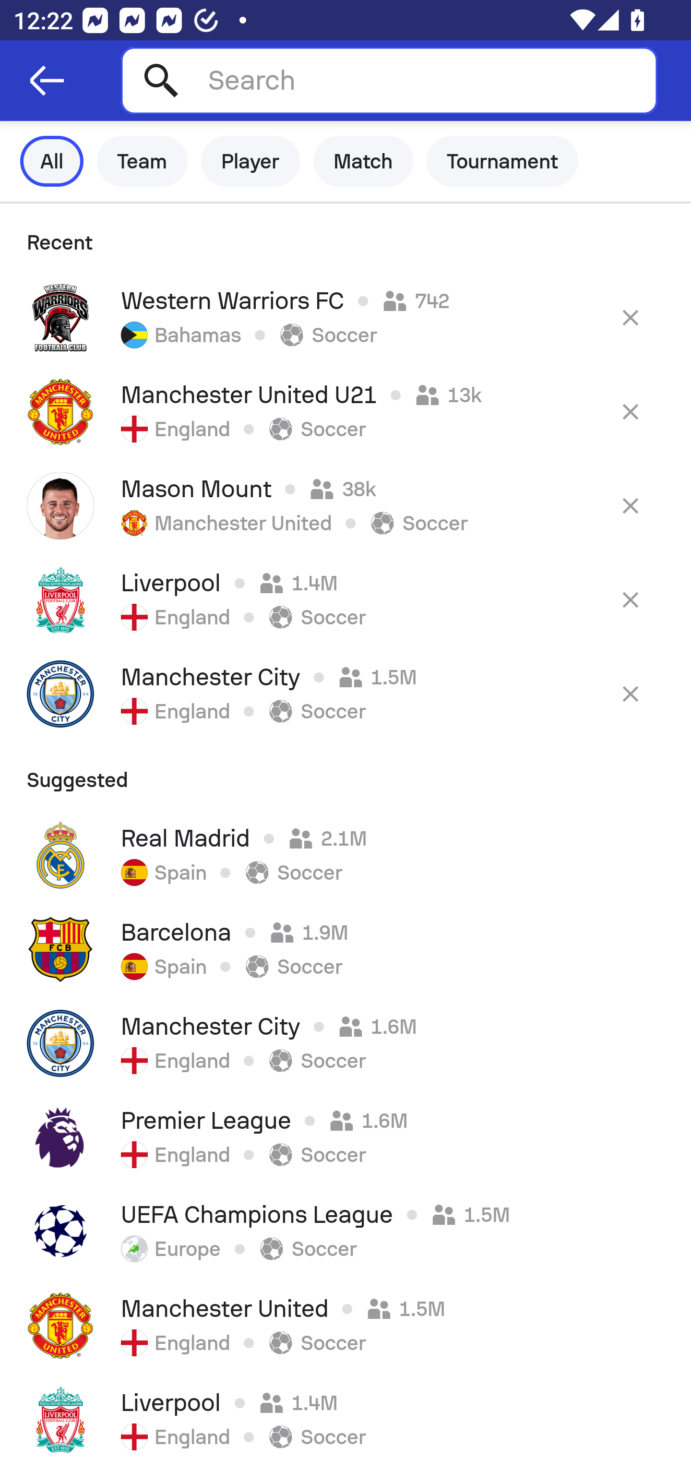  I want to click on UEFA Champions League 1.5M Europe Soccer, so click(345, 1232).